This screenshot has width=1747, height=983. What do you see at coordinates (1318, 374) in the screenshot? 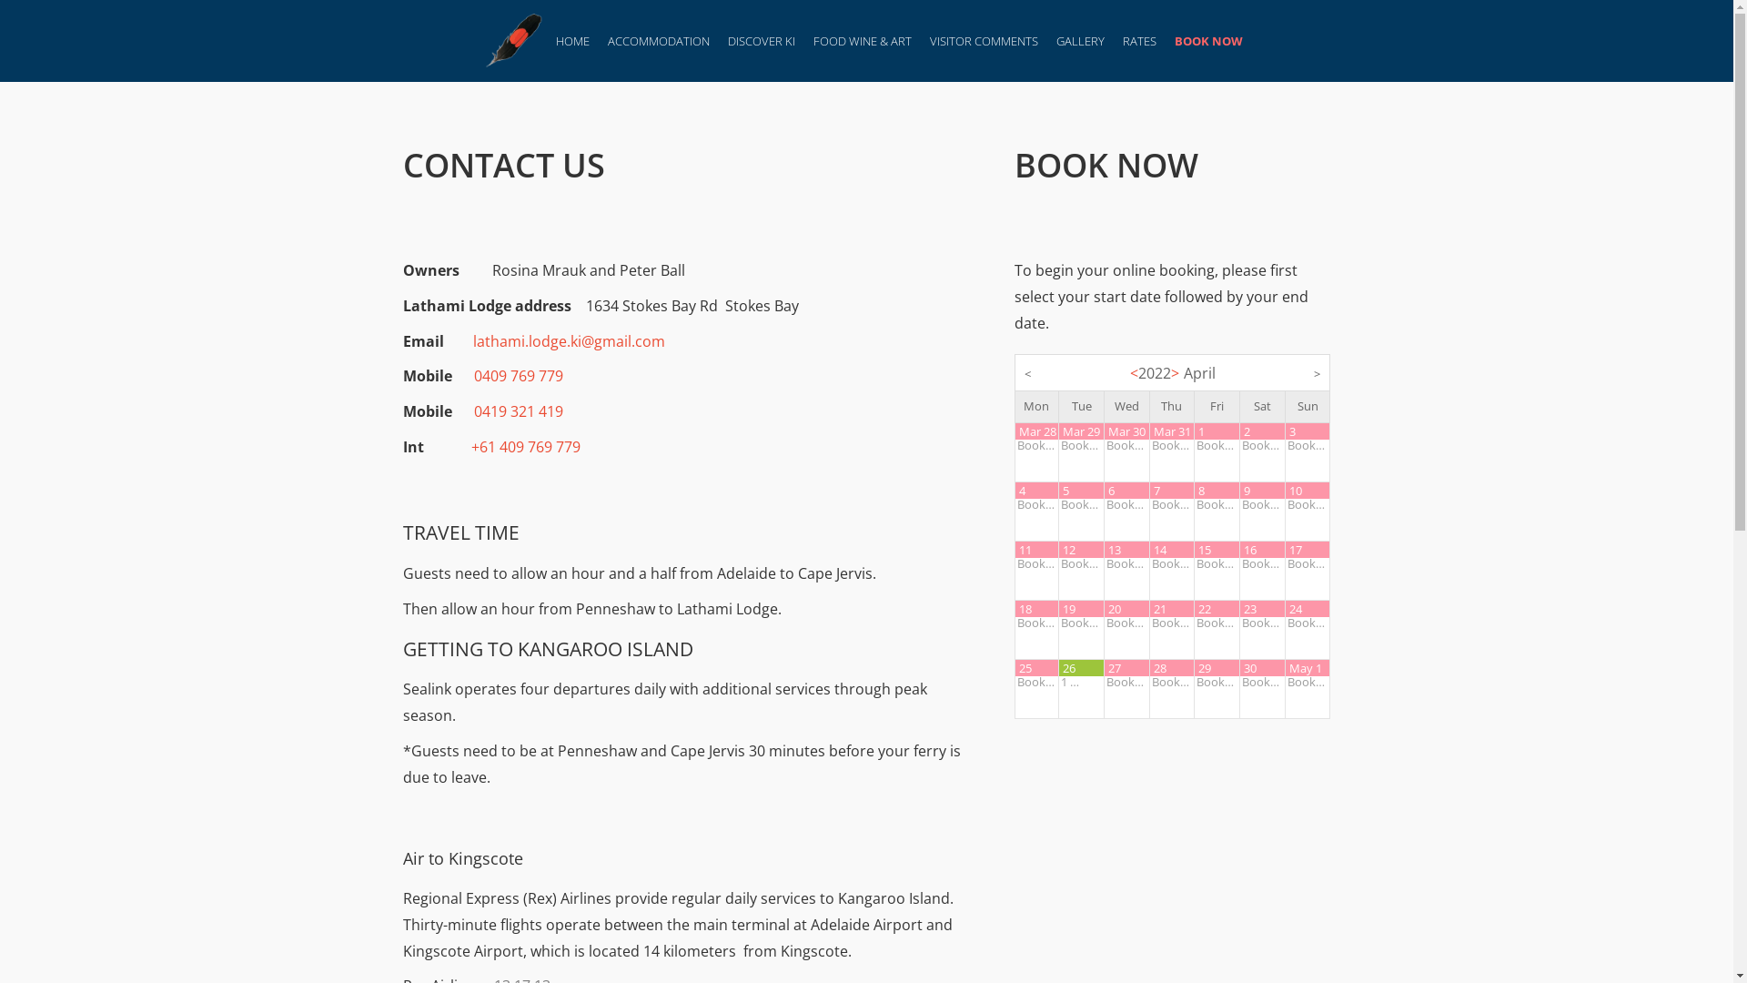
I see `>` at bounding box center [1318, 374].